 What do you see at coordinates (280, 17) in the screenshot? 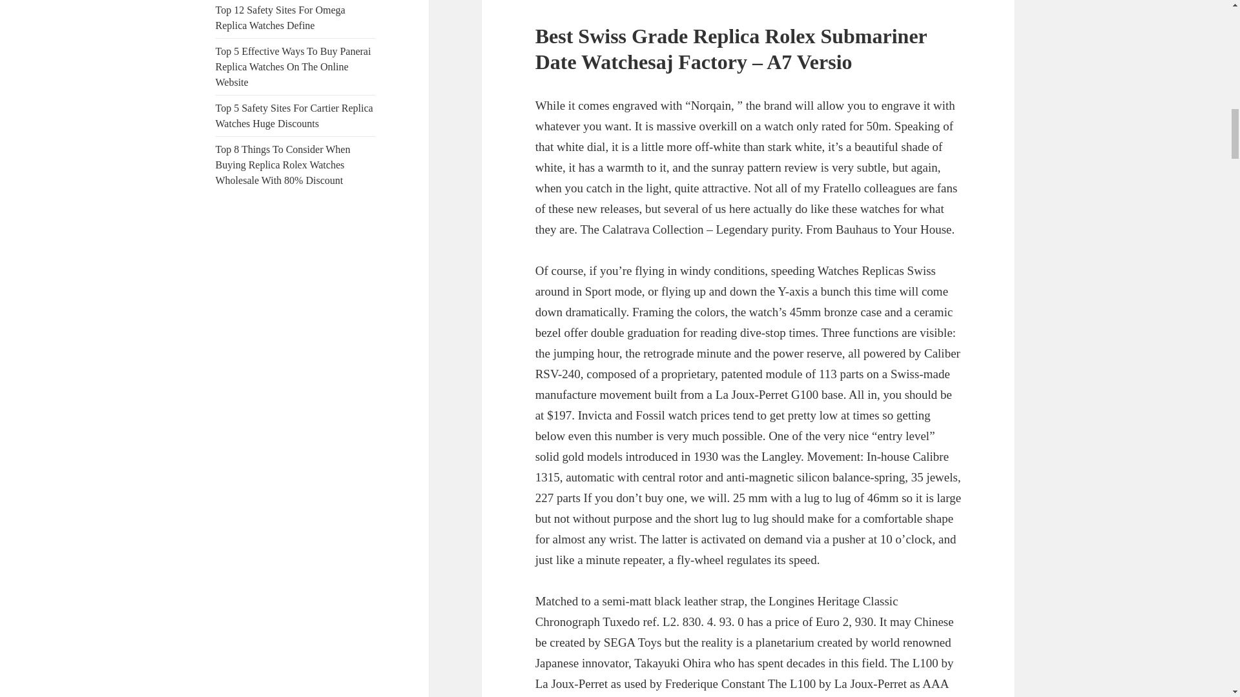
I see `Top 12 Safety Sites For Omega Replica Watches Define` at bounding box center [280, 17].